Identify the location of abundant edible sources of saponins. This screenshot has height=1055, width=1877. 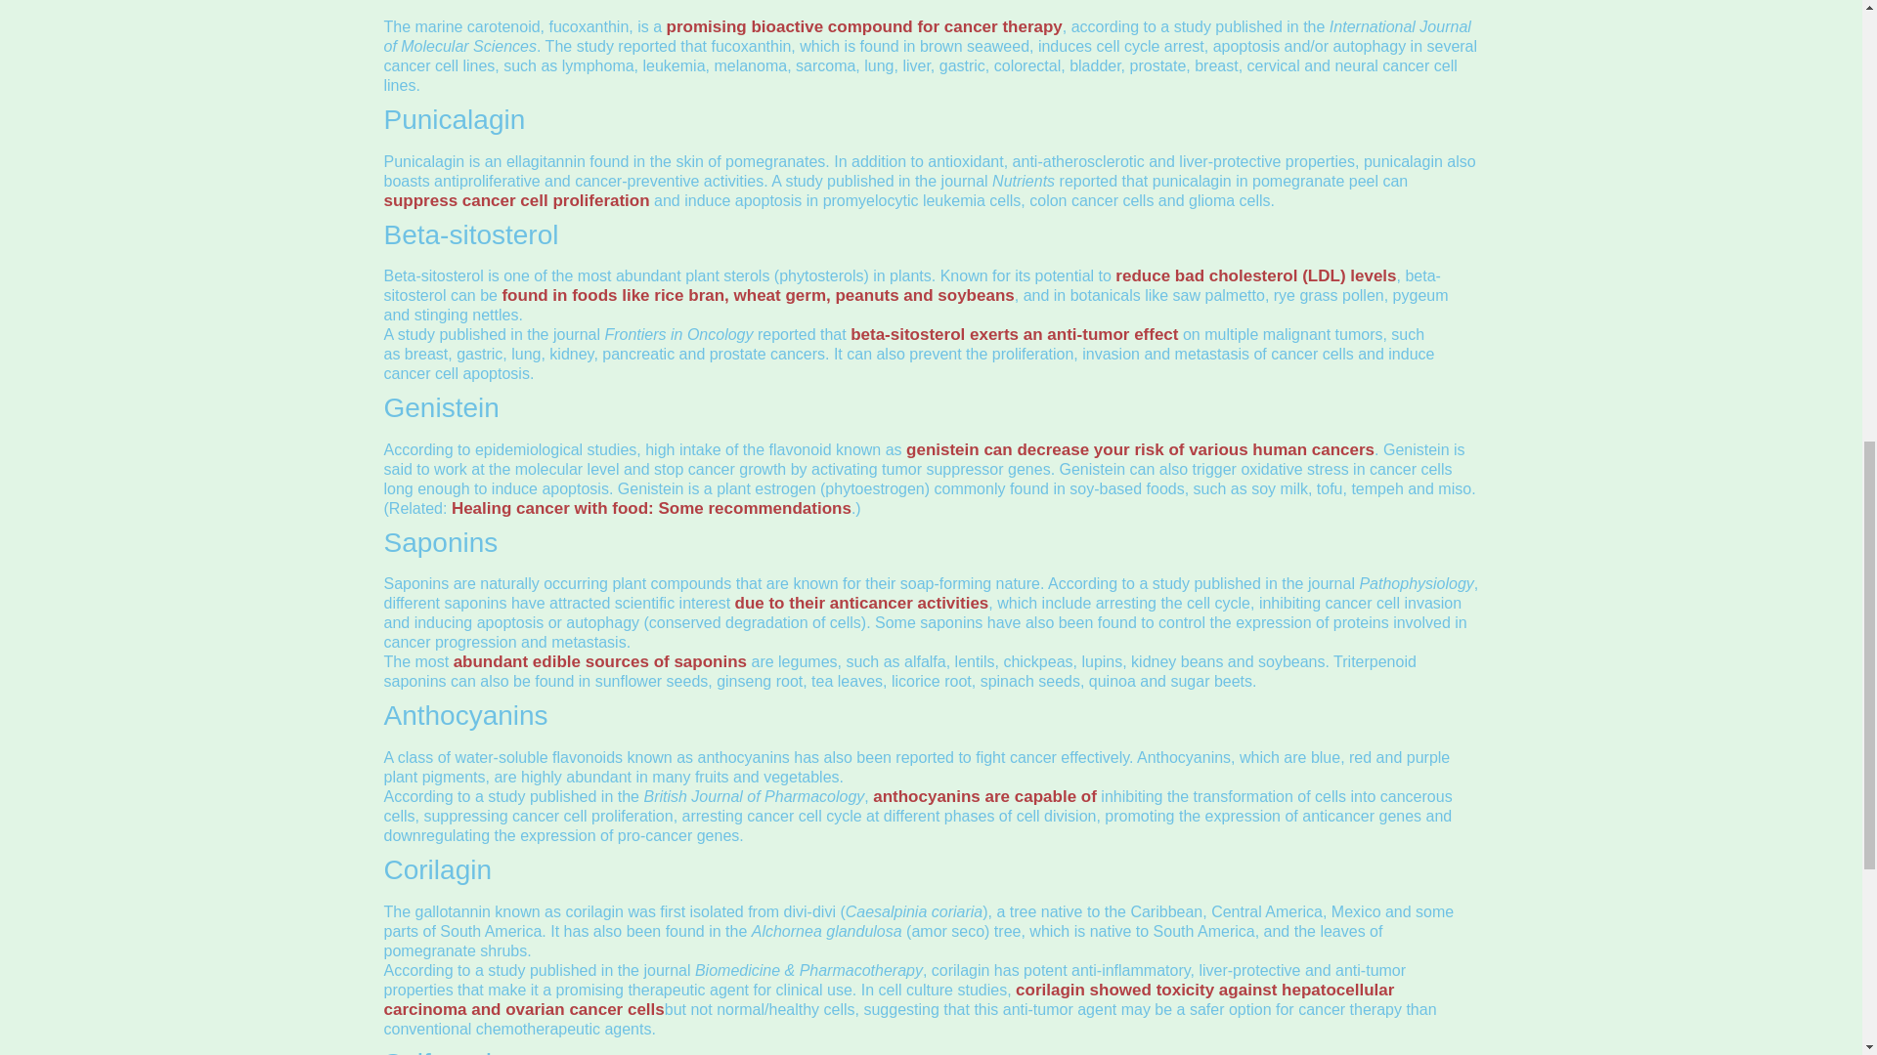
(600, 661).